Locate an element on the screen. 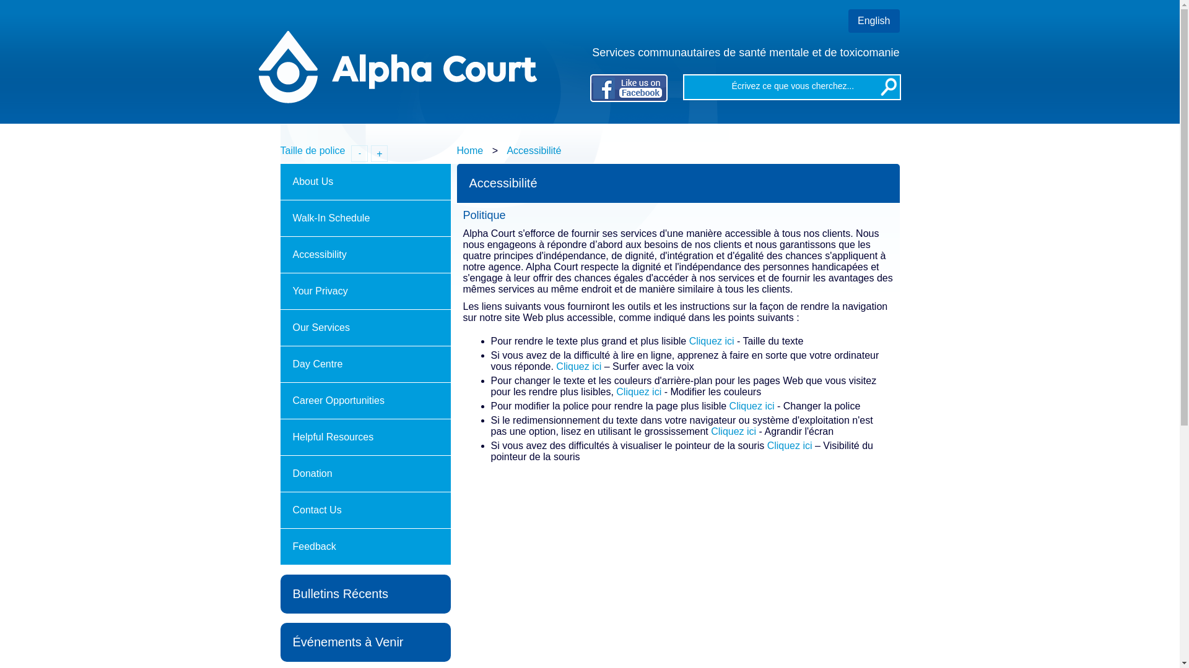 The width and height of the screenshot is (1189, 668). Cliquez ici is located at coordinates (752, 406).